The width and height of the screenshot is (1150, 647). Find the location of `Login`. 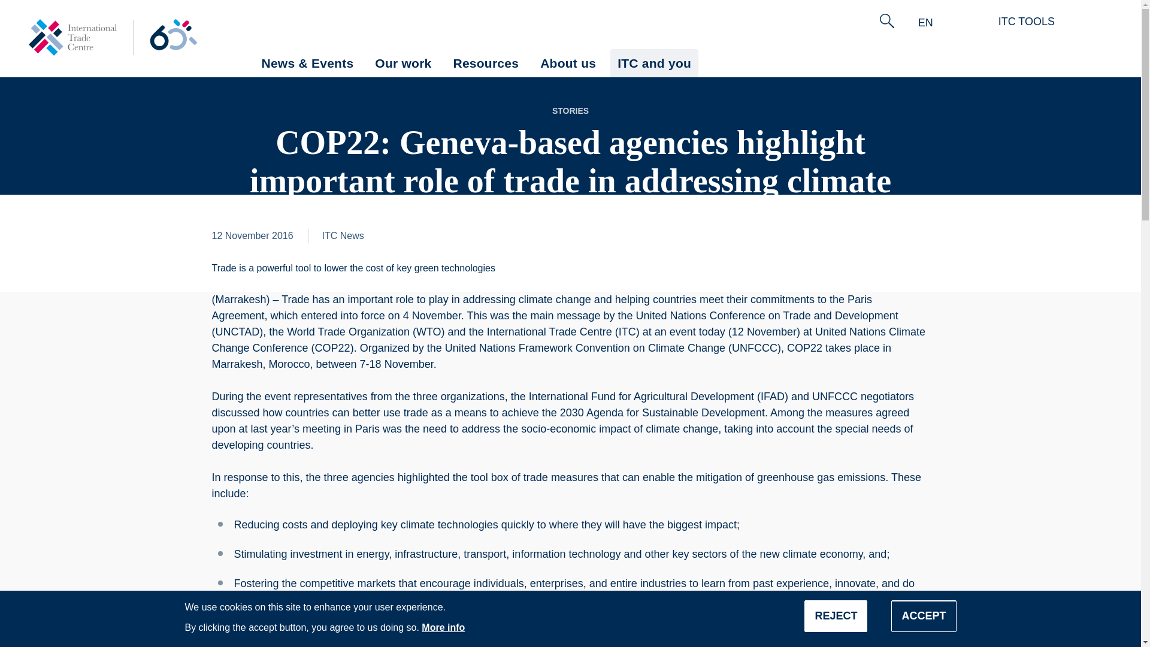

Login is located at coordinates (1090, 22).